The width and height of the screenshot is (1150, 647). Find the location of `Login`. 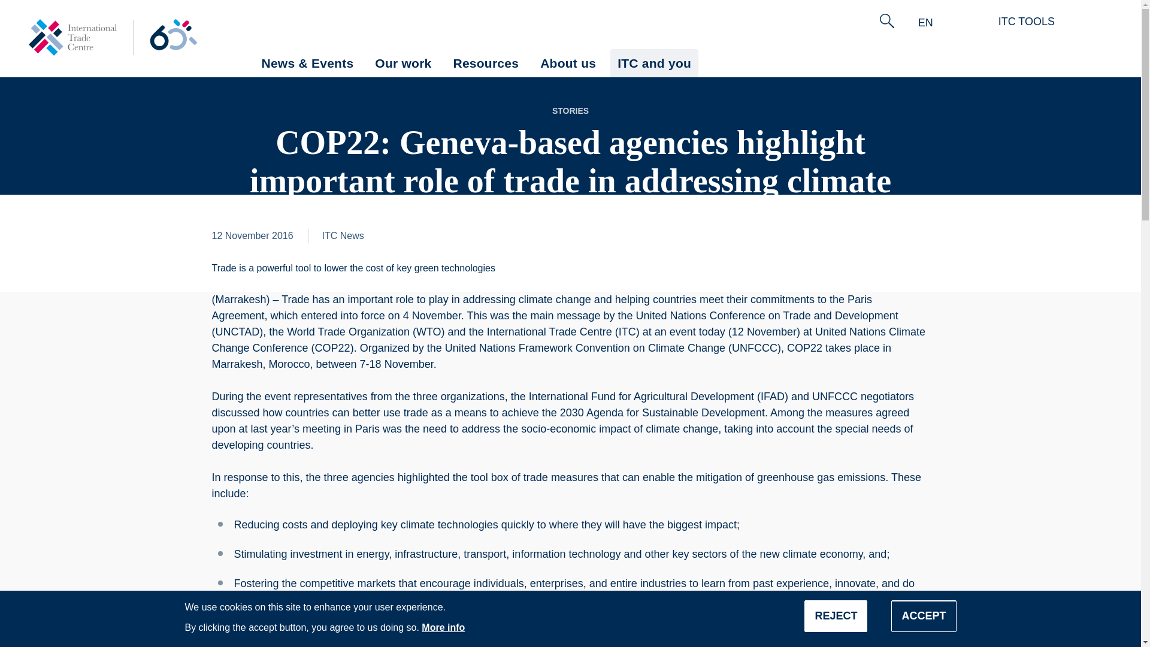

Login is located at coordinates (1090, 22).